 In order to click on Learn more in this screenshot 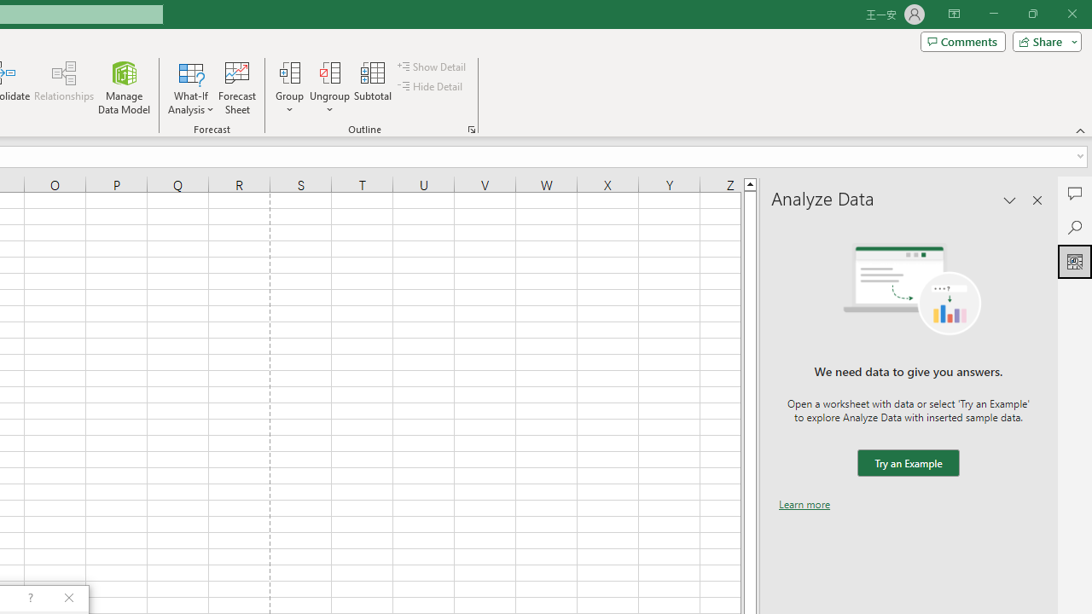, I will do `click(804, 504)`.